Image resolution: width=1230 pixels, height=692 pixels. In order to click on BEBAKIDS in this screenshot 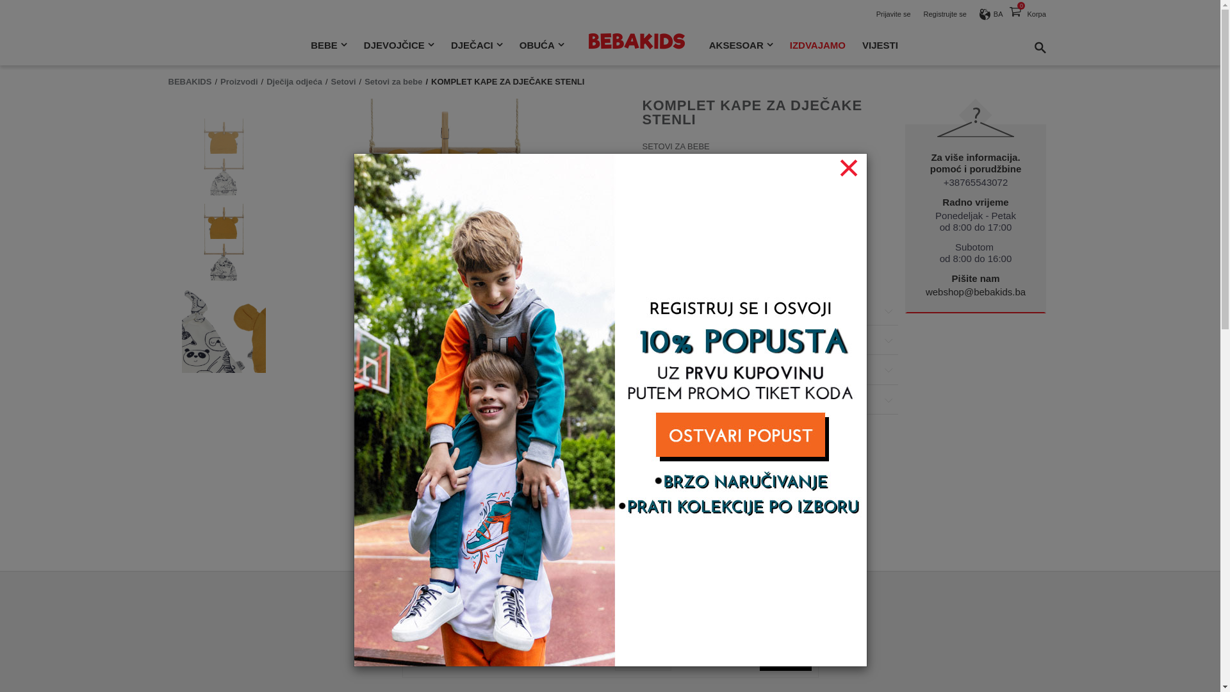, I will do `click(190, 82)`.